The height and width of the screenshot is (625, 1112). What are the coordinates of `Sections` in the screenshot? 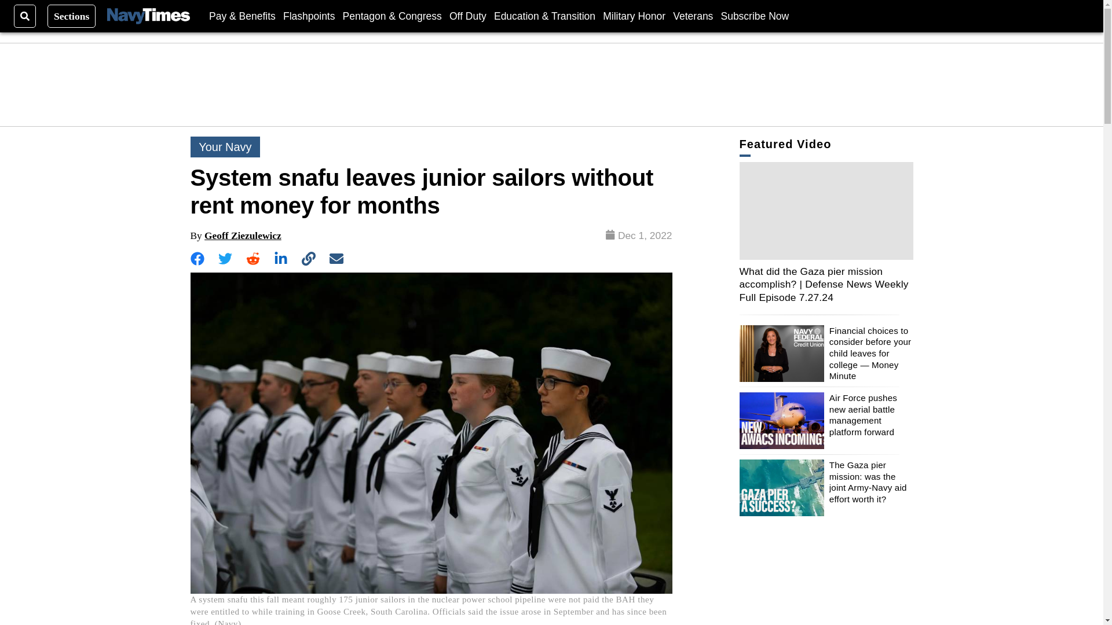 It's located at (72, 16).